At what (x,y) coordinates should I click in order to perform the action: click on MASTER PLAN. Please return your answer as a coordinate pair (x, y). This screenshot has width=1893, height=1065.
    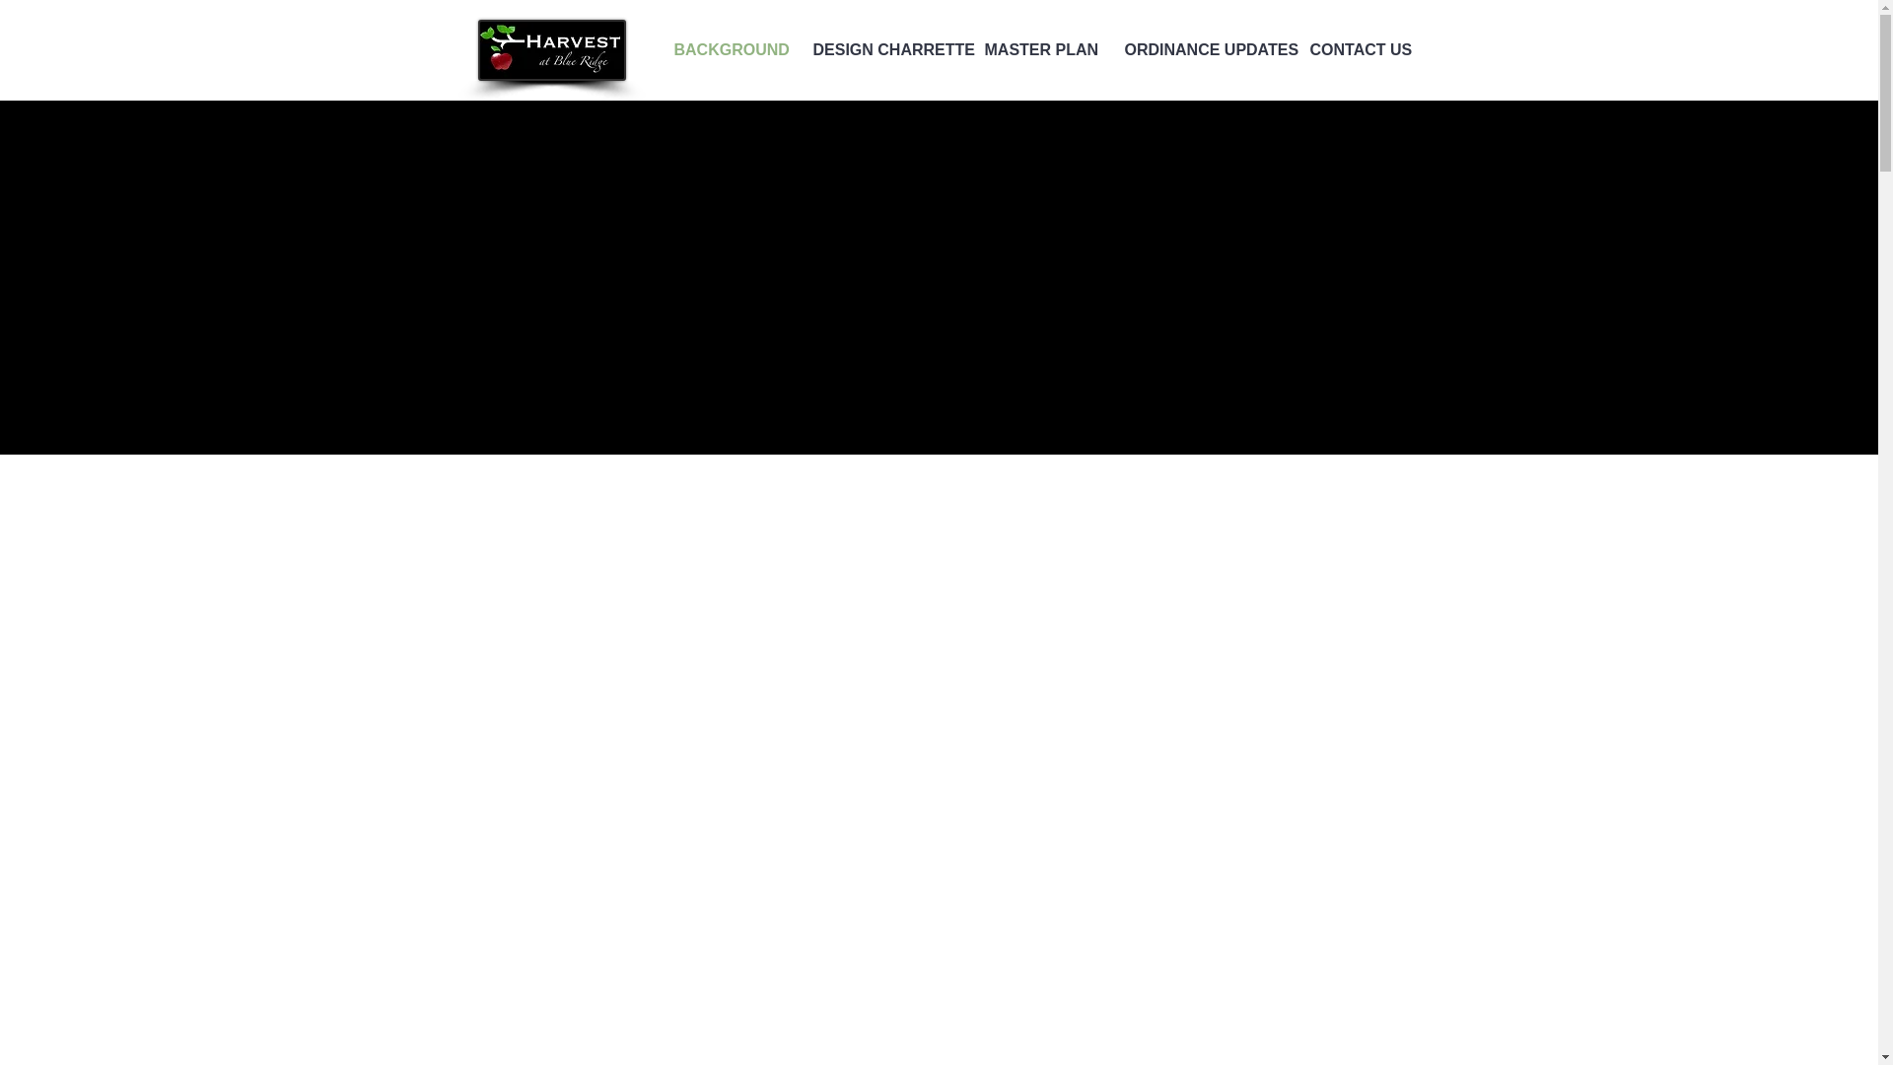
    Looking at the image, I should click on (1039, 49).